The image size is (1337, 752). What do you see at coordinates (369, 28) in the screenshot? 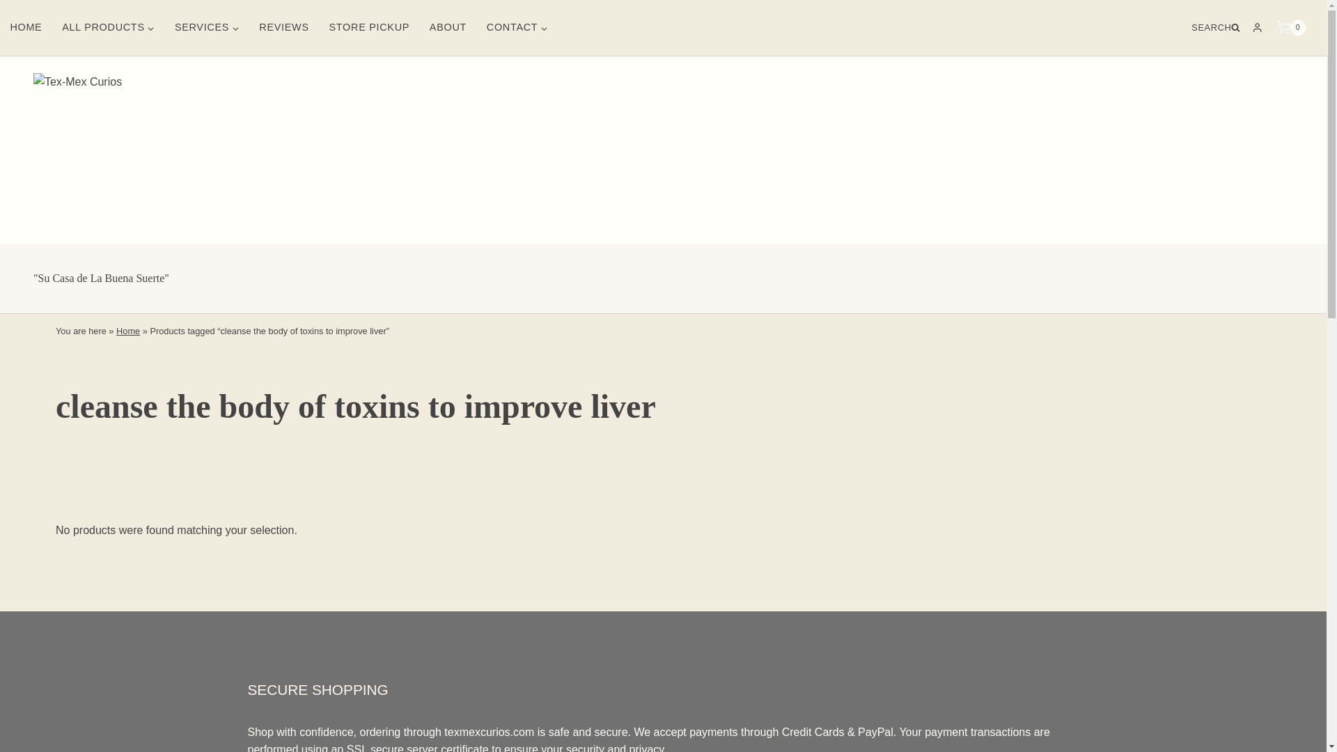
I see `STORE PICKUP` at bounding box center [369, 28].